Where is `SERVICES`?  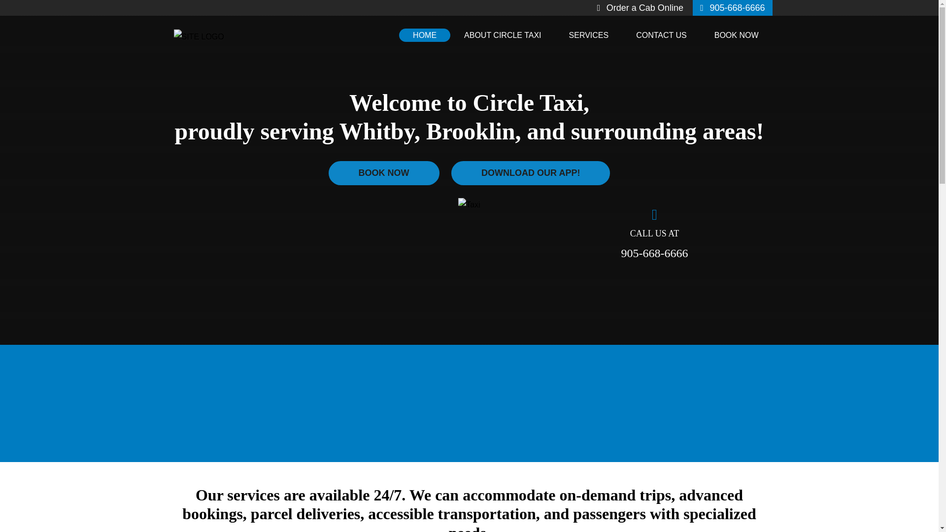 SERVICES is located at coordinates (589, 35).